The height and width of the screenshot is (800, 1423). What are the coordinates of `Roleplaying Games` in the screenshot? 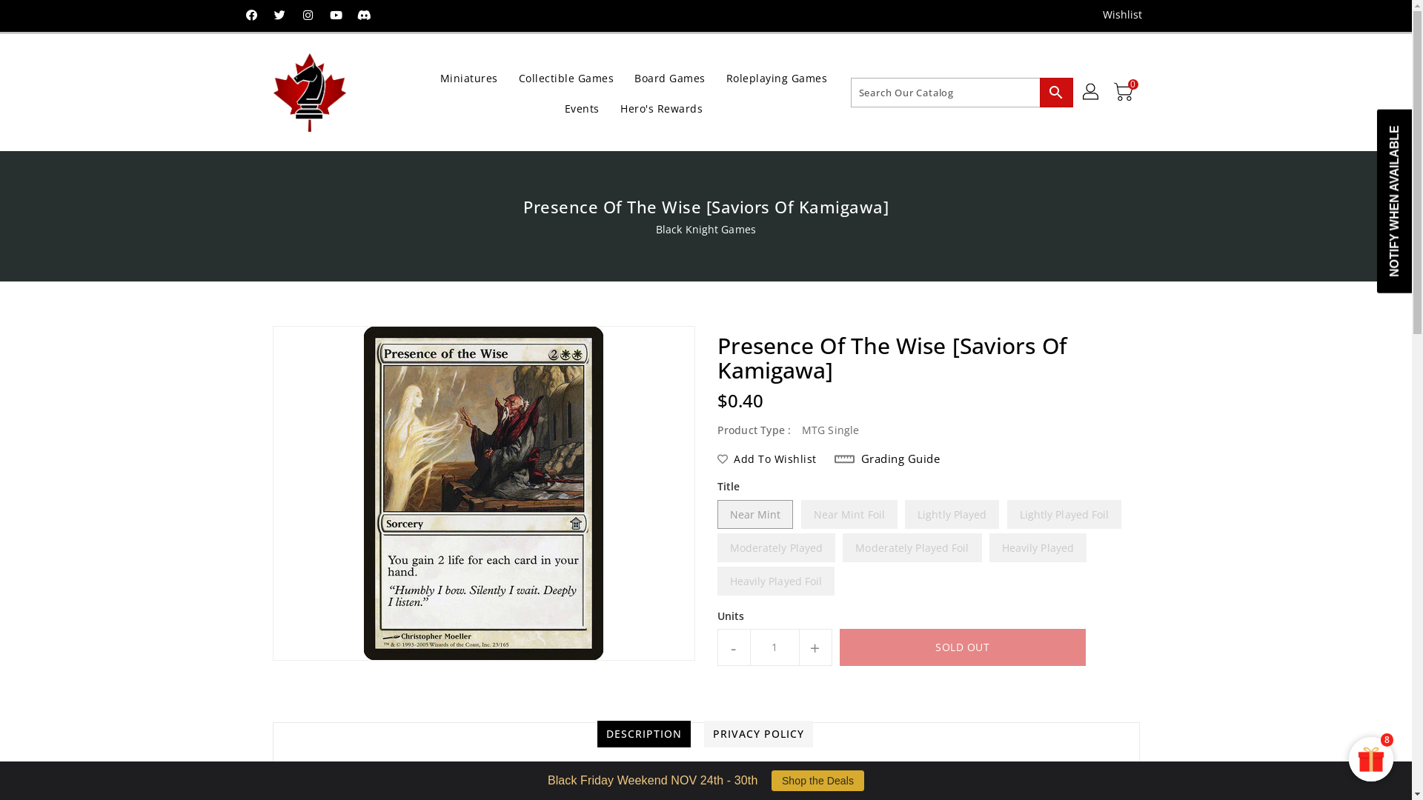 It's located at (777, 77).